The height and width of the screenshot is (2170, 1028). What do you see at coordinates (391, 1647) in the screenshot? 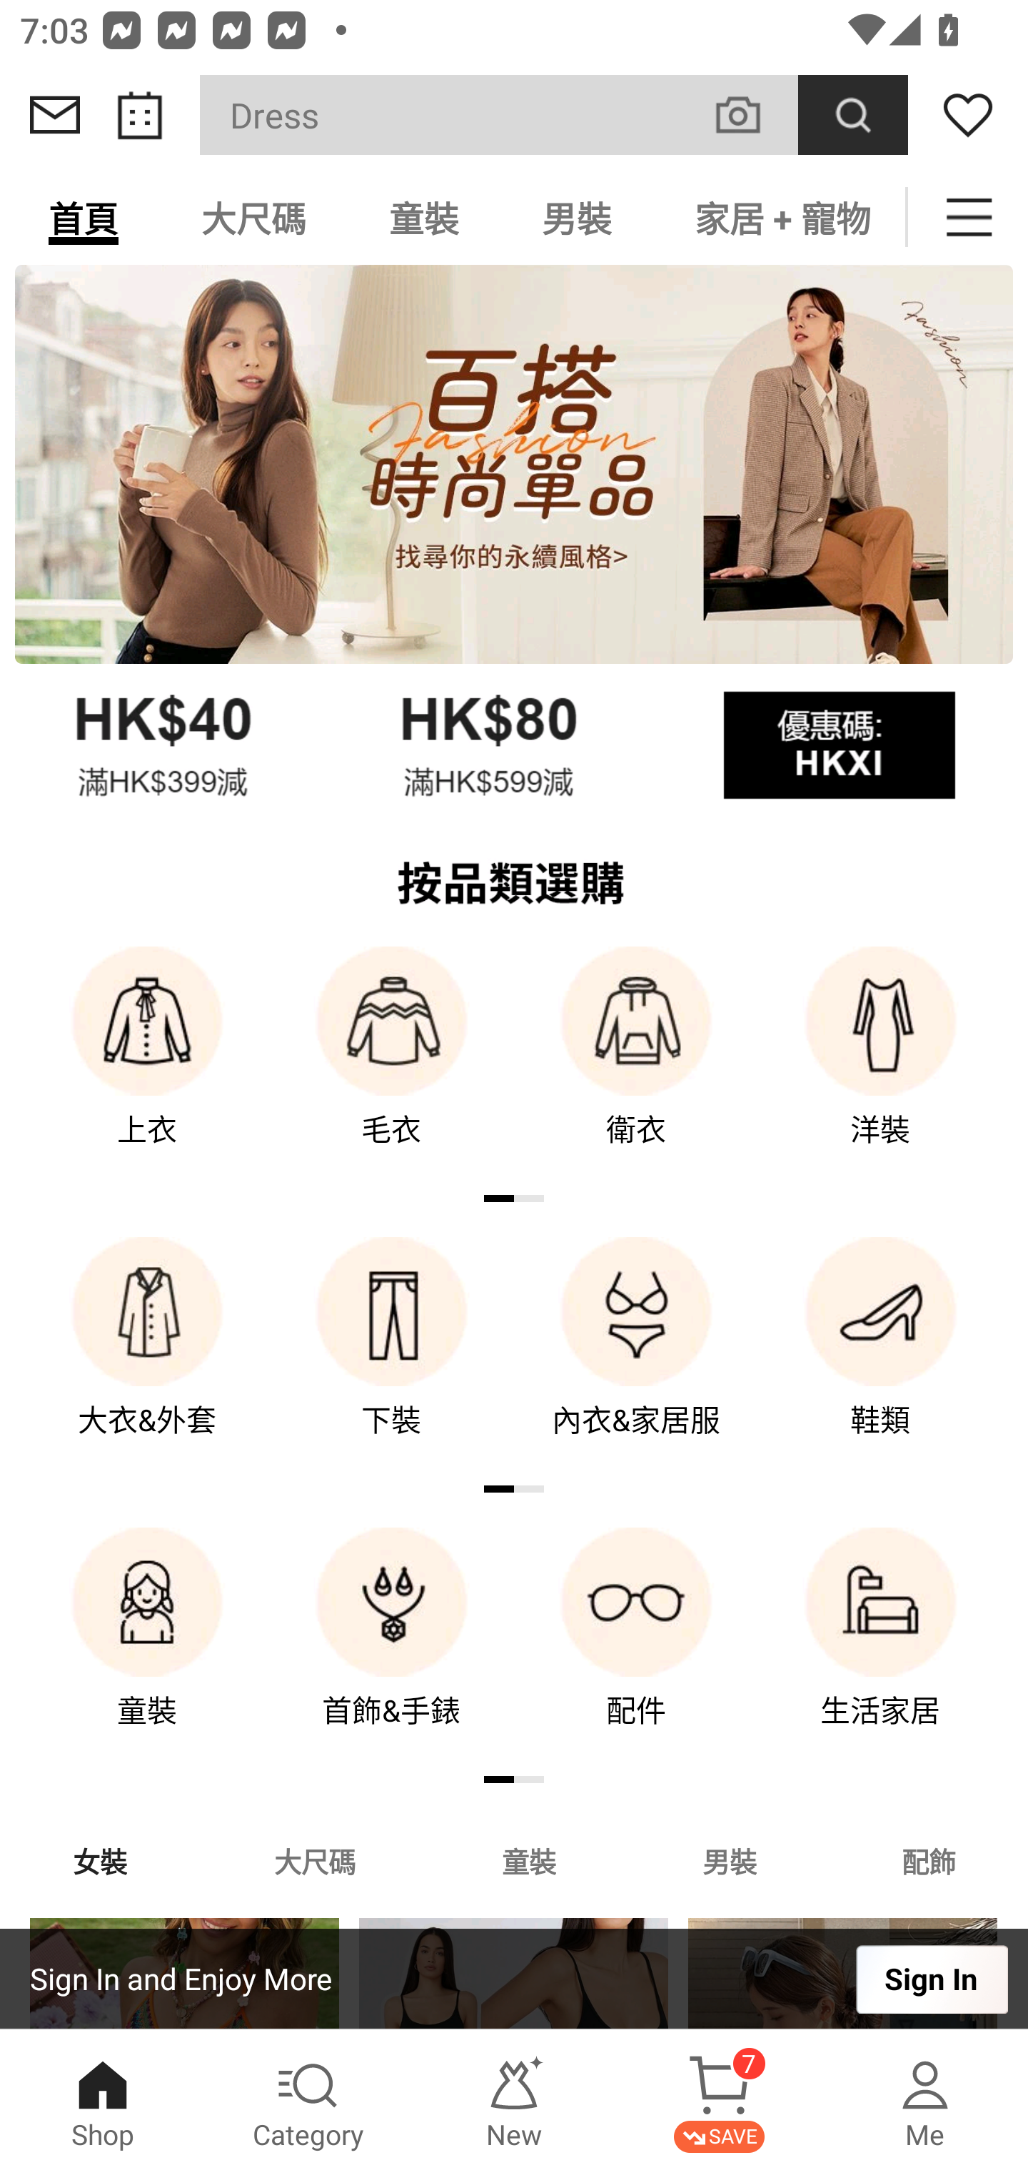
I see `首飾&手錶` at bounding box center [391, 1647].